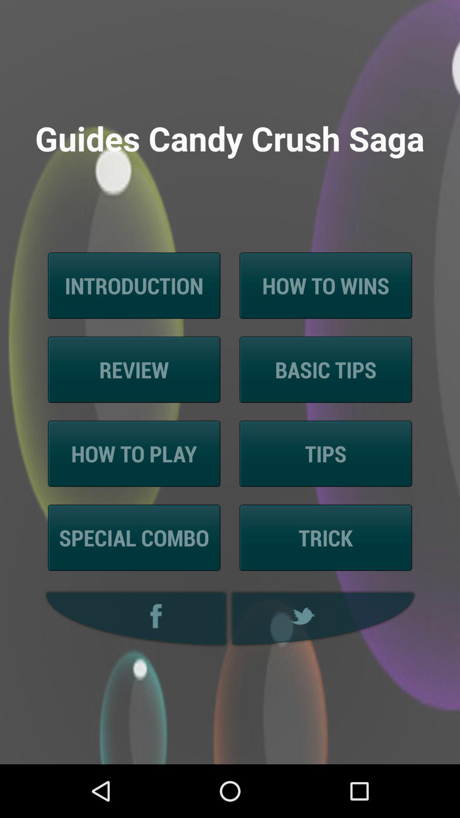 The image size is (460, 818). I want to click on tap special combo, so click(134, 538).